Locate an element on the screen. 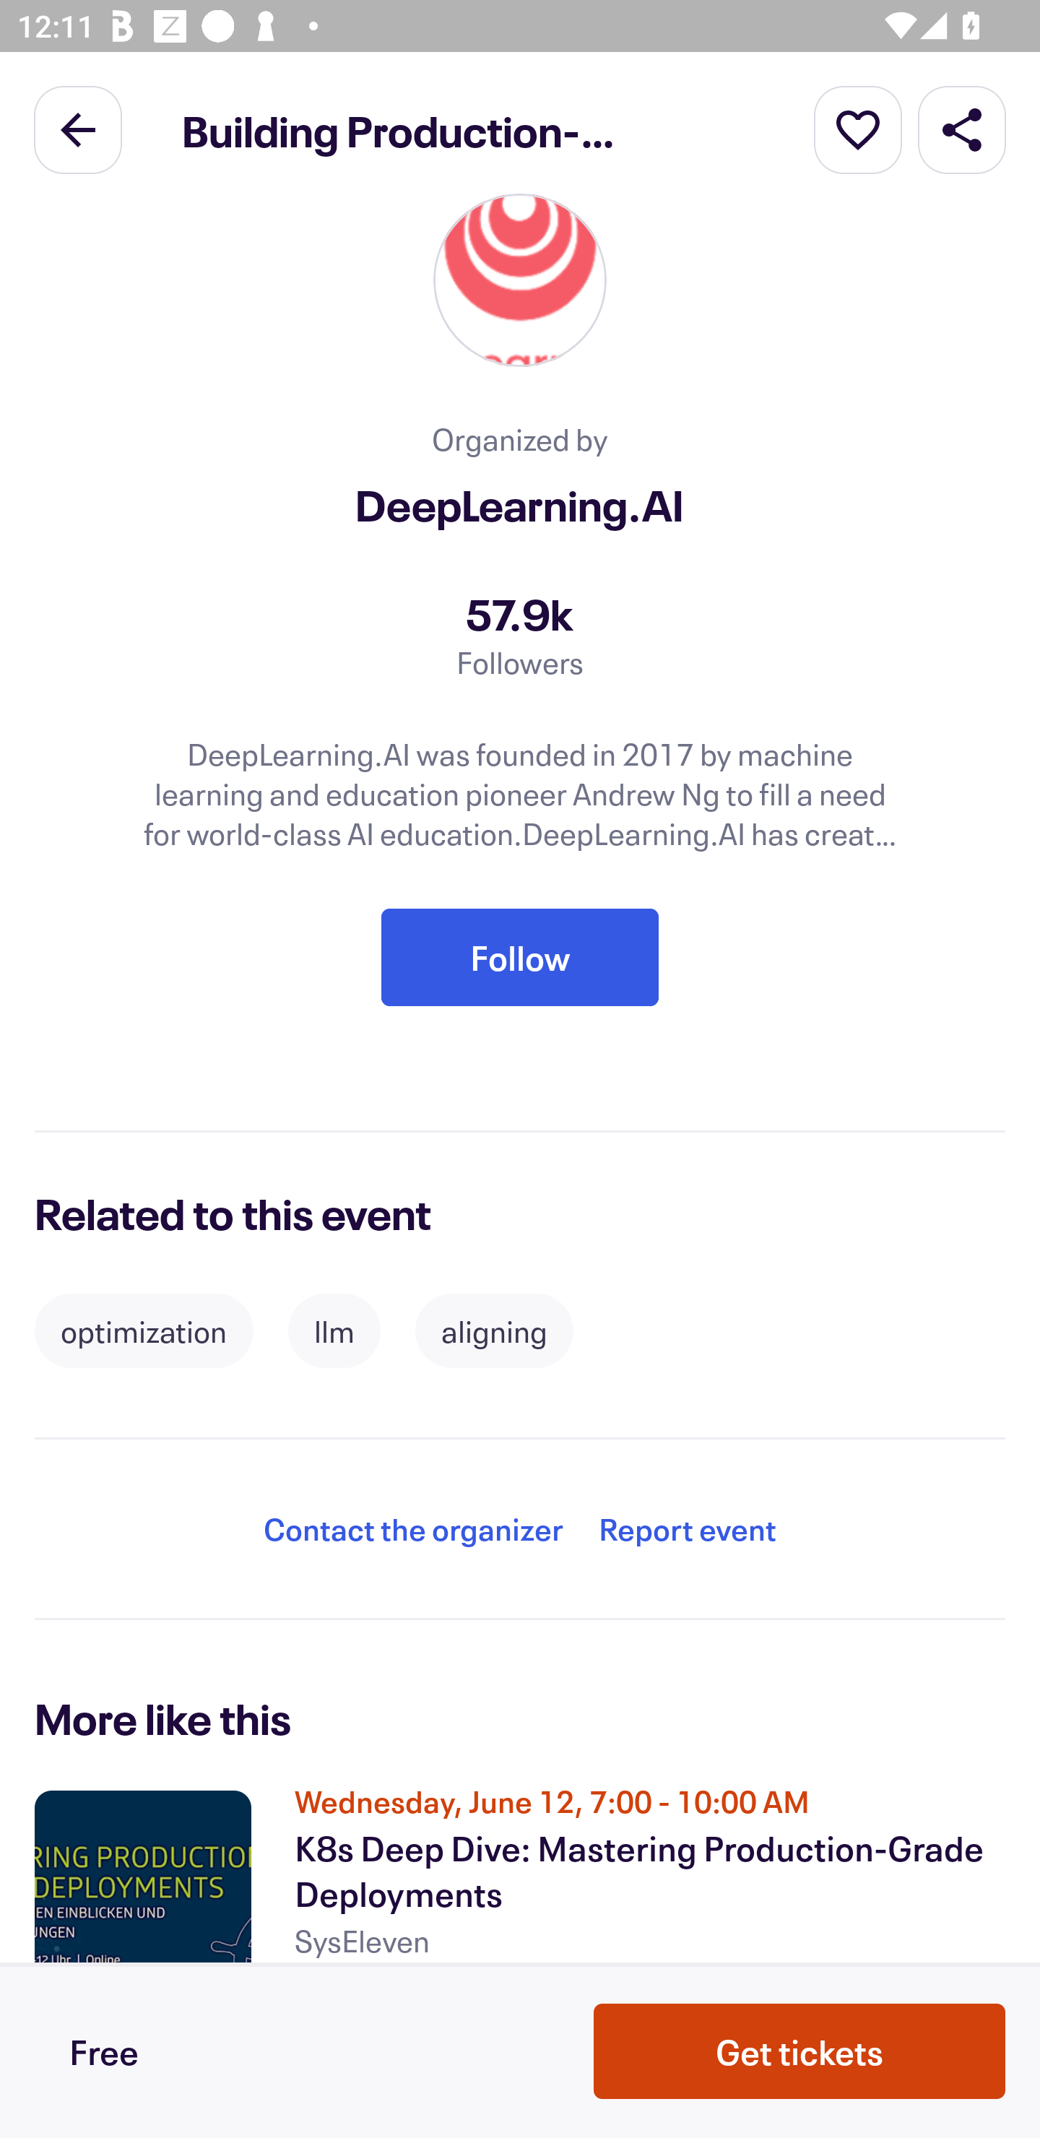 The height and width of the screenshot is (2138, 1040). DeepLearning.AI is located at coordinates (520, 504).